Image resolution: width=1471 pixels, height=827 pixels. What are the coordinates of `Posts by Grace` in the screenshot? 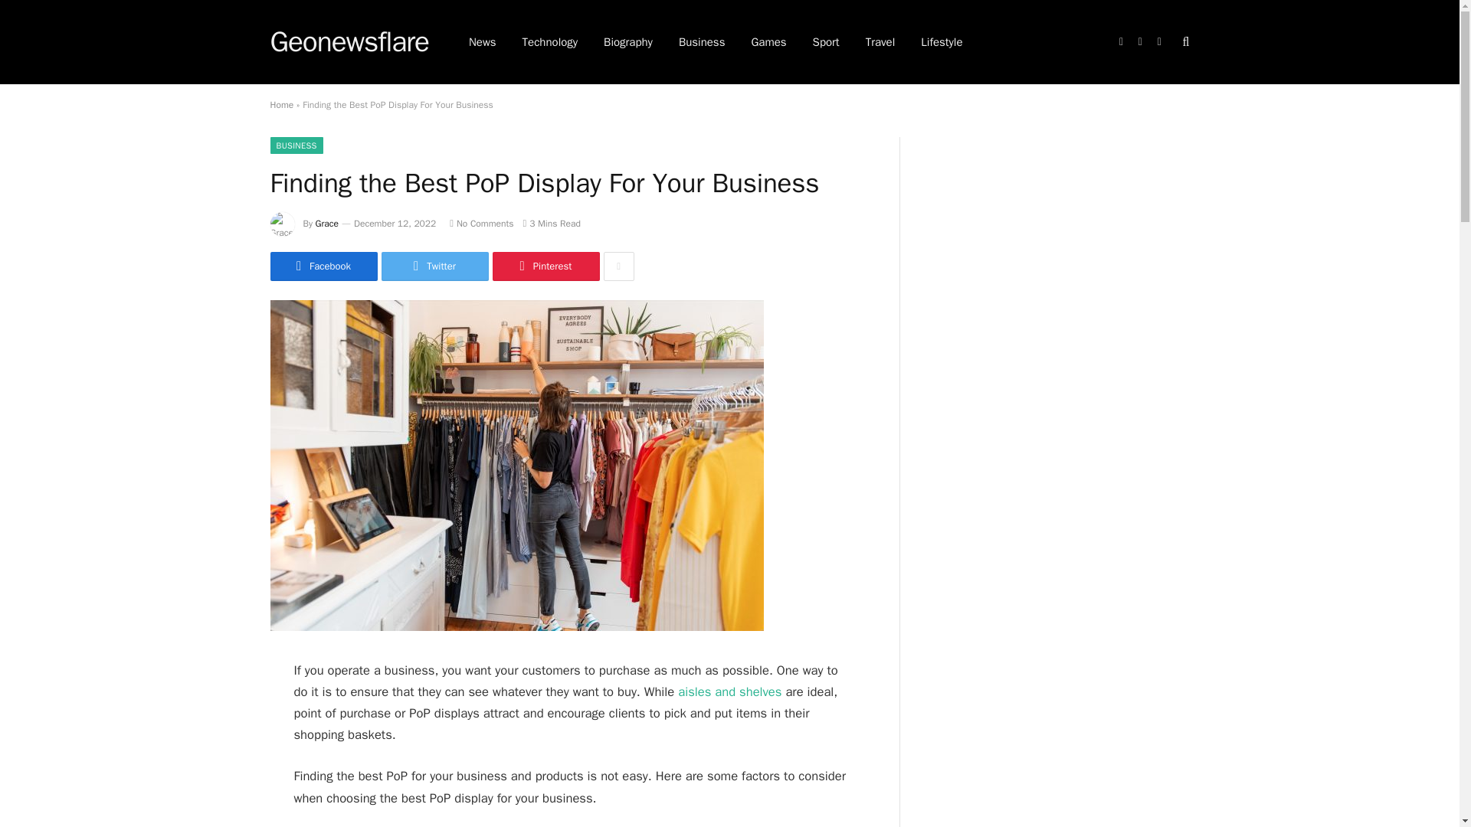 It's located at (326, 224).